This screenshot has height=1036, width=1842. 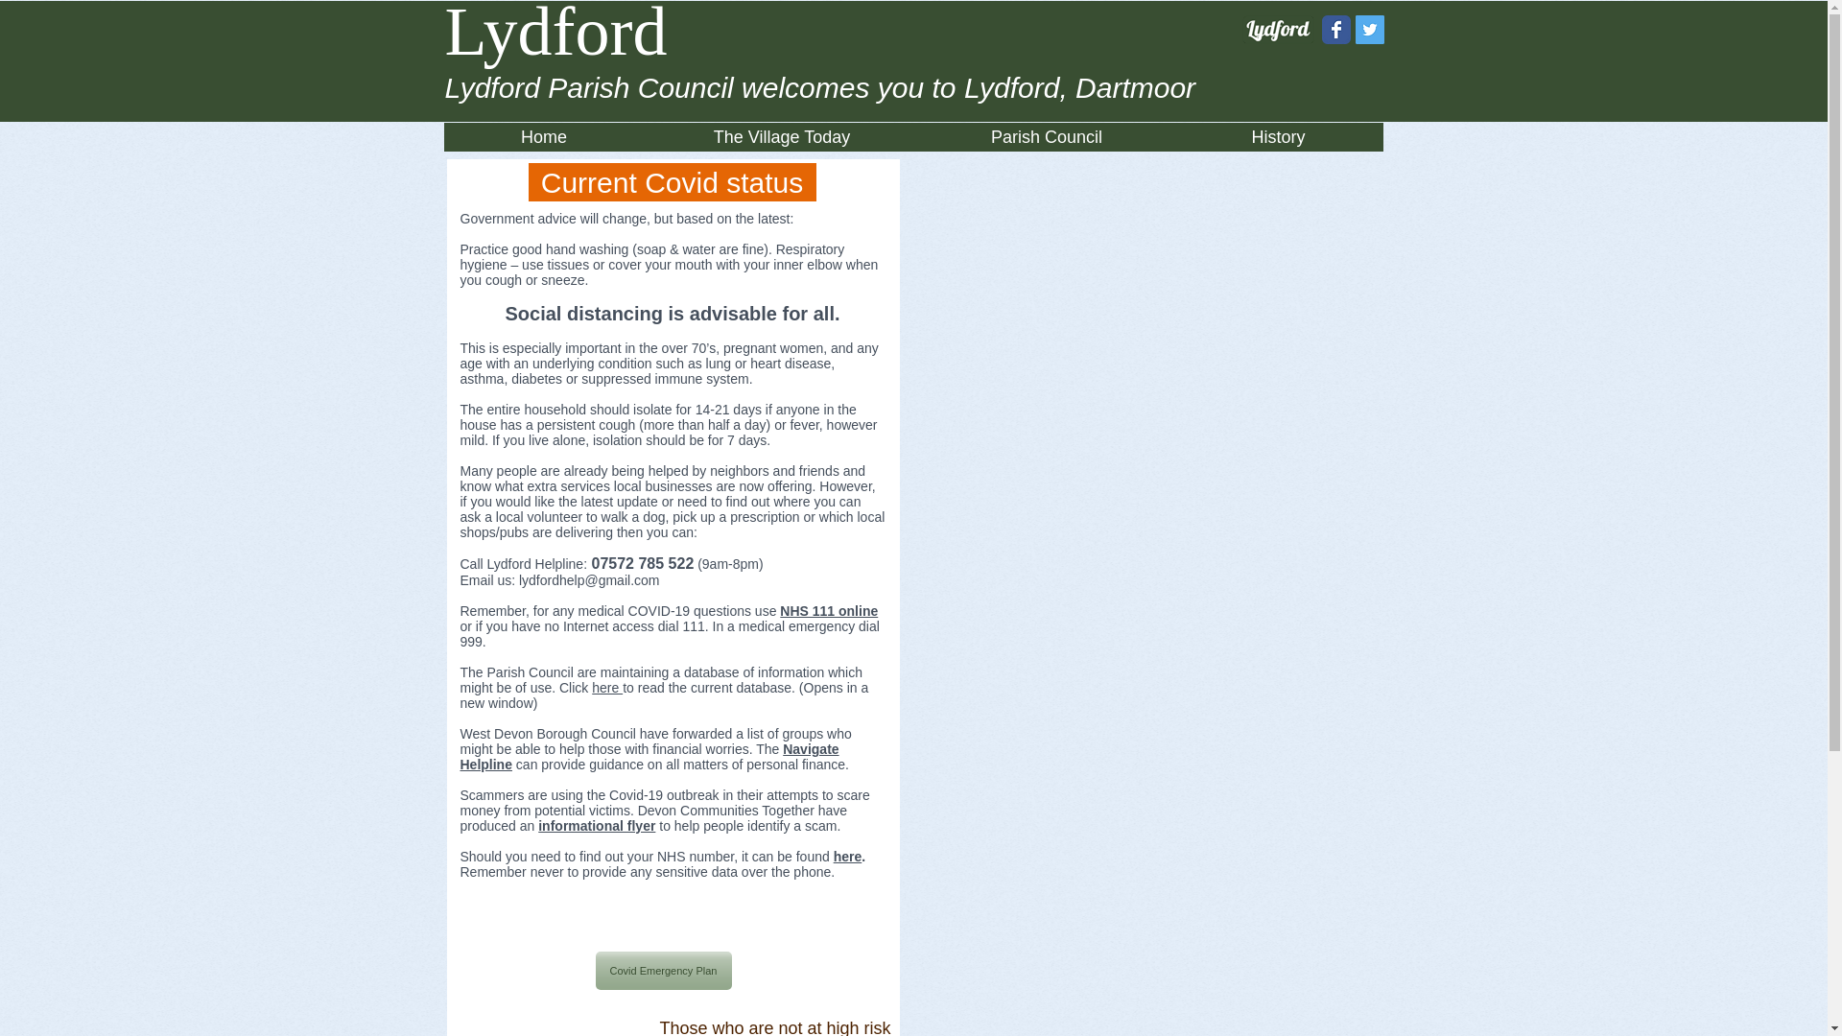 What do you see at coordinates (650, 756) in the screenshot?
I see `Navigate Helpline` at bounding box center [650, 756].